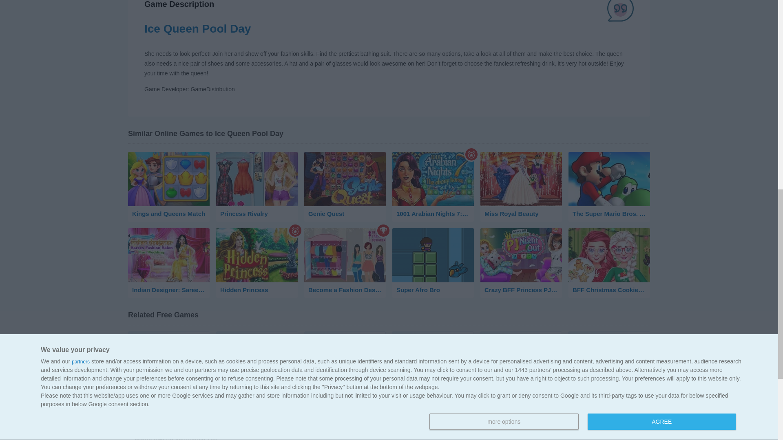 This screenshot has width=783, height=440. I want to click on Fashion Games, so click(169, 345).